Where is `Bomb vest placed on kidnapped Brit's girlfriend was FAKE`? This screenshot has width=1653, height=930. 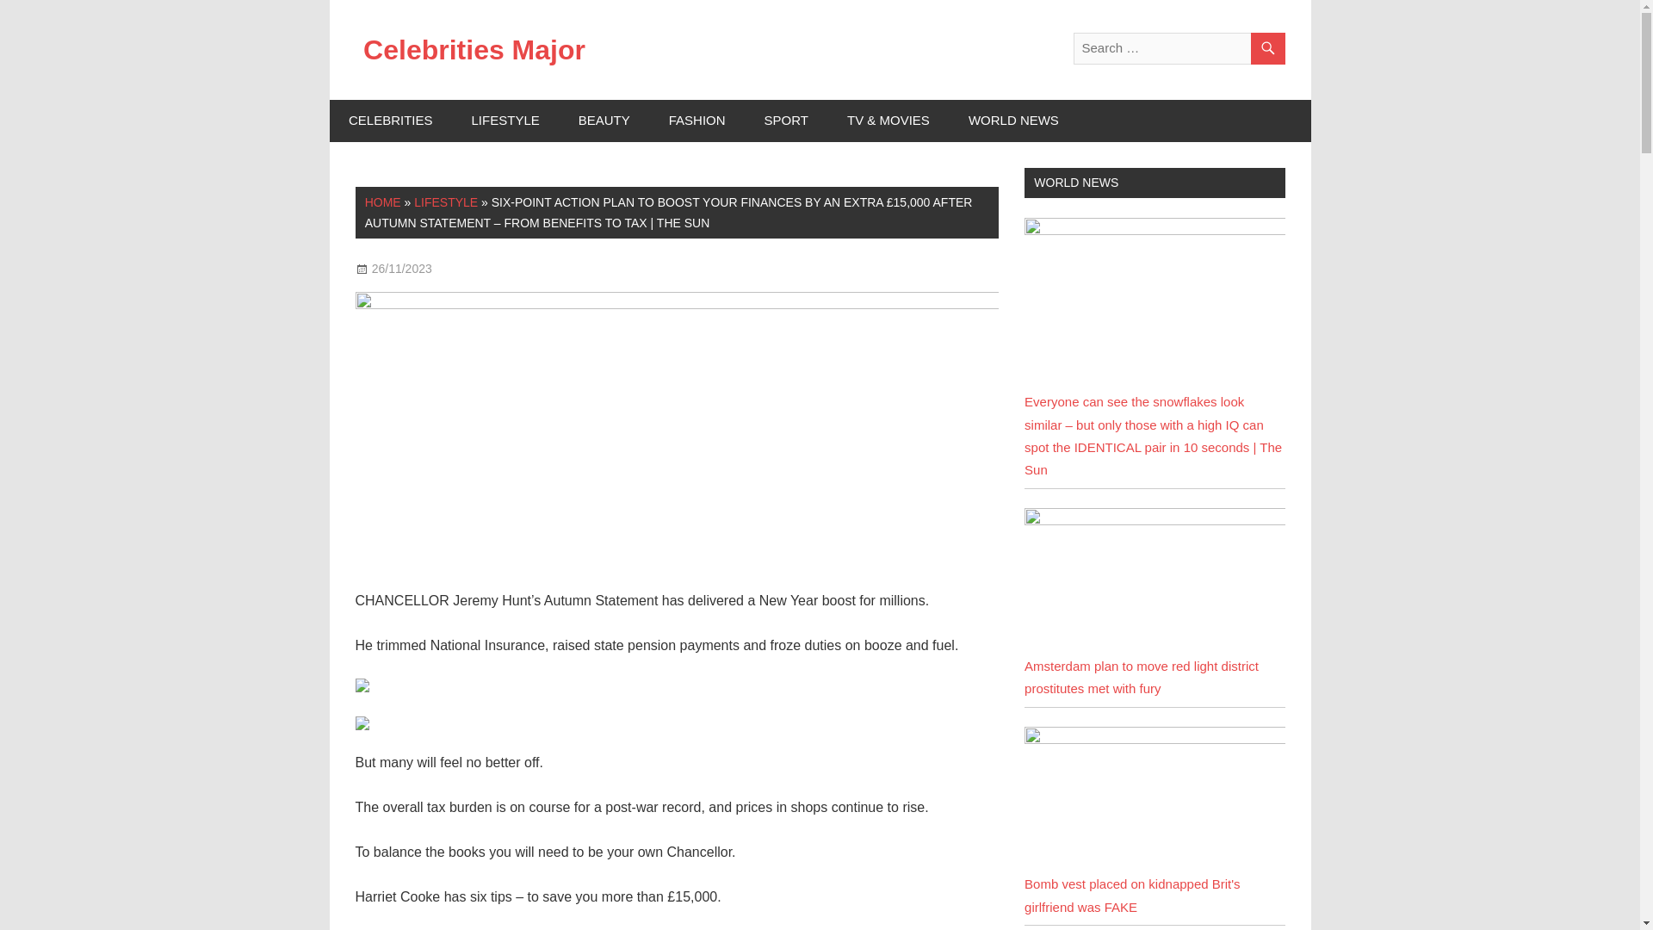 Bomb vest placed on kidnapped Brit's girlfriend was FAKE is located at coordinates (1133, 895).